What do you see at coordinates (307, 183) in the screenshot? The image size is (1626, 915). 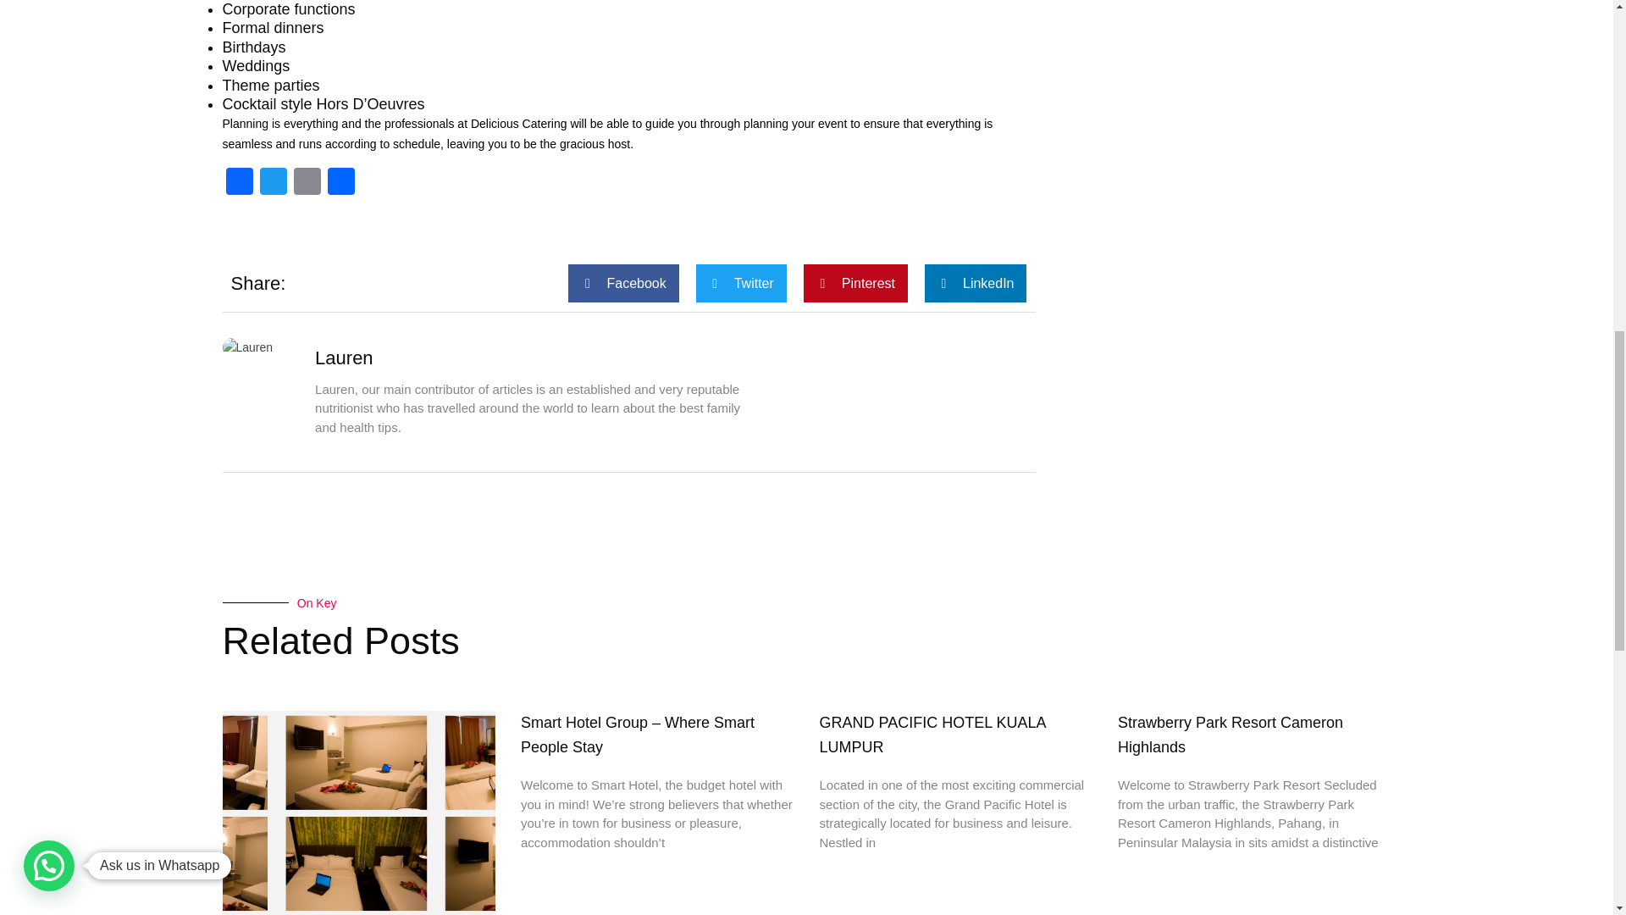 I see `Email` at bounding box center [307, 183].